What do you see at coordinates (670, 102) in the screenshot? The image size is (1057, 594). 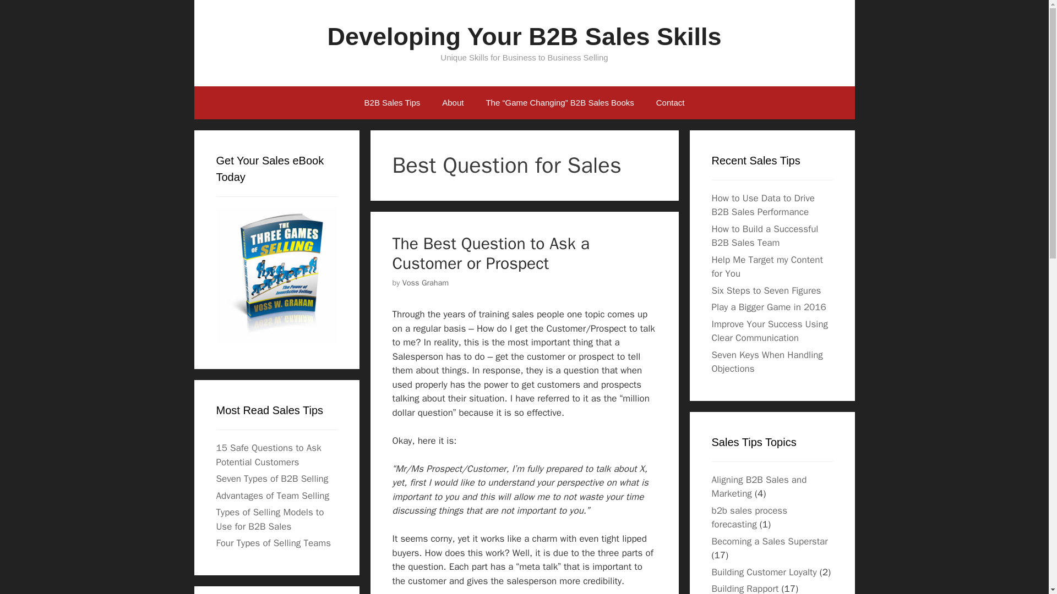 I see `Contact` at bounding box center [670, 102].